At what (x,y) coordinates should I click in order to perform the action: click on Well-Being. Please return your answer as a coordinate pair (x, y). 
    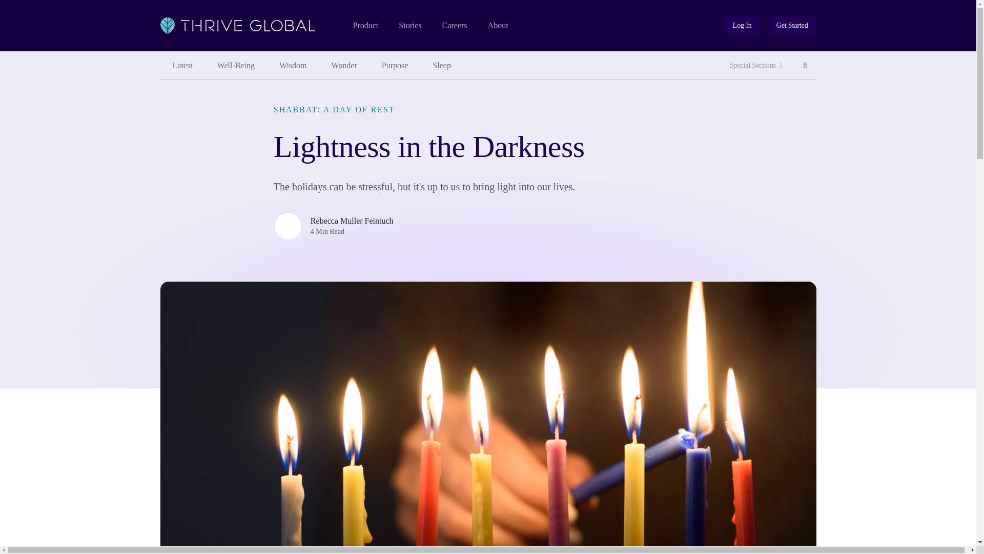
    Looking at the image, I should click on (236, 66).